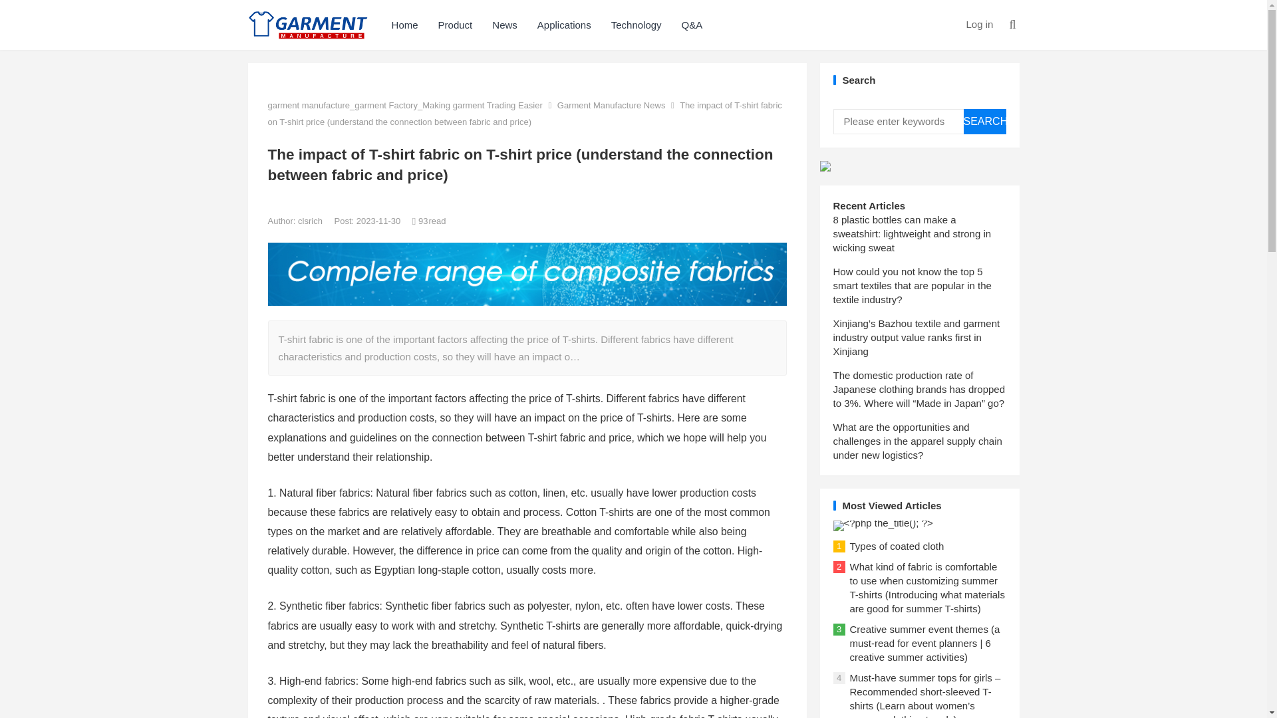  What do you see at coordinates (455, 25) in the screenshot?
I see `Product` at bounding box center [455, 25].